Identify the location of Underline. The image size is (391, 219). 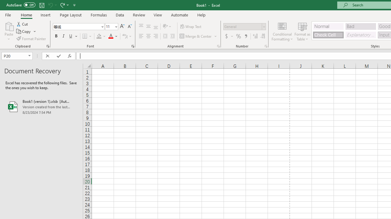
(71, 36).